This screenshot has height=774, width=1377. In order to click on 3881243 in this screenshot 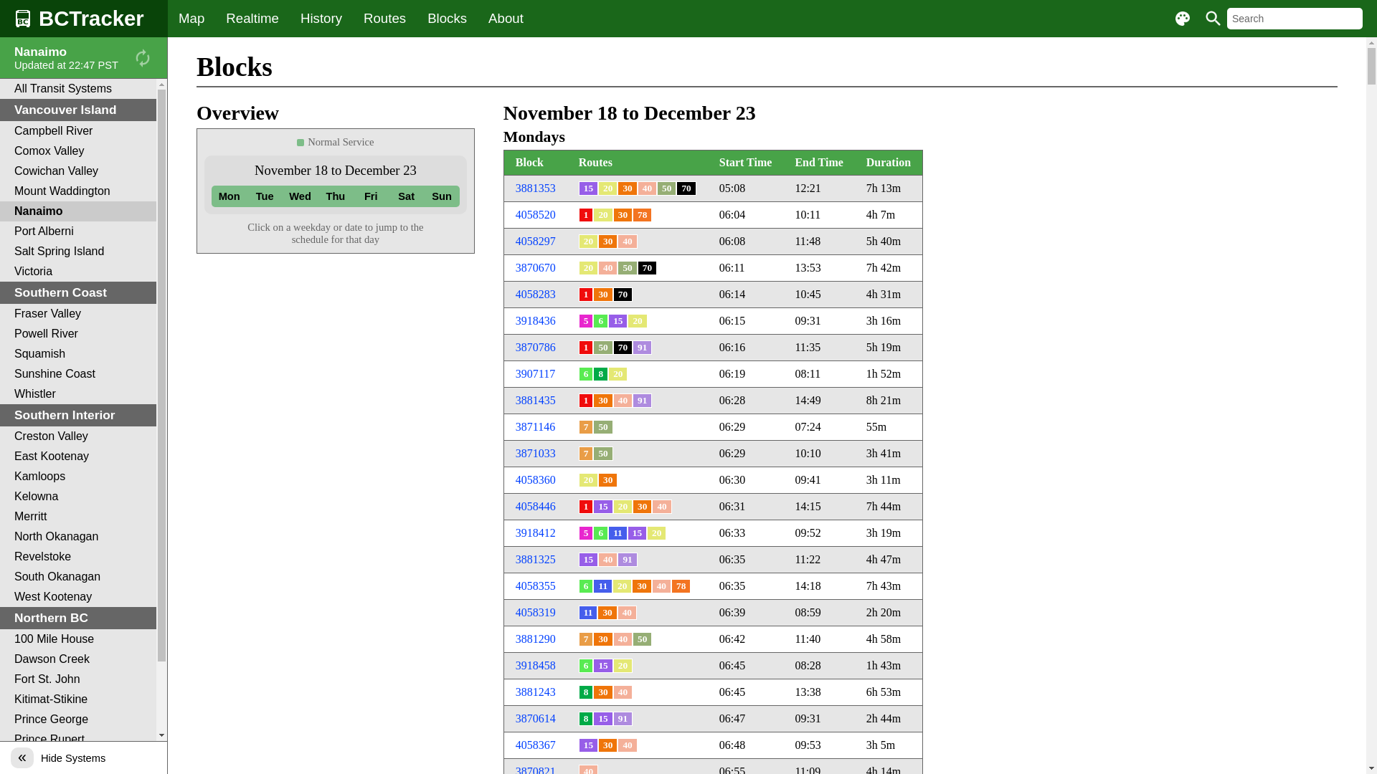, I will do `click(536, 692)`.